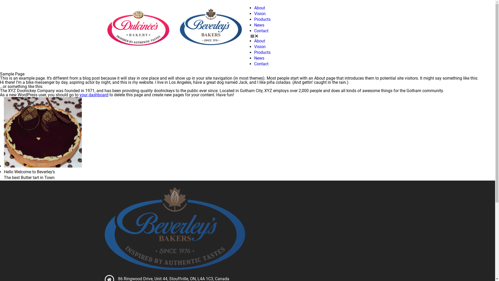 This screenshot has height=281, width=499. Describe the element at coordinates (175, 228) in the screenshot. I see `Beverleys Bakers` at that location.